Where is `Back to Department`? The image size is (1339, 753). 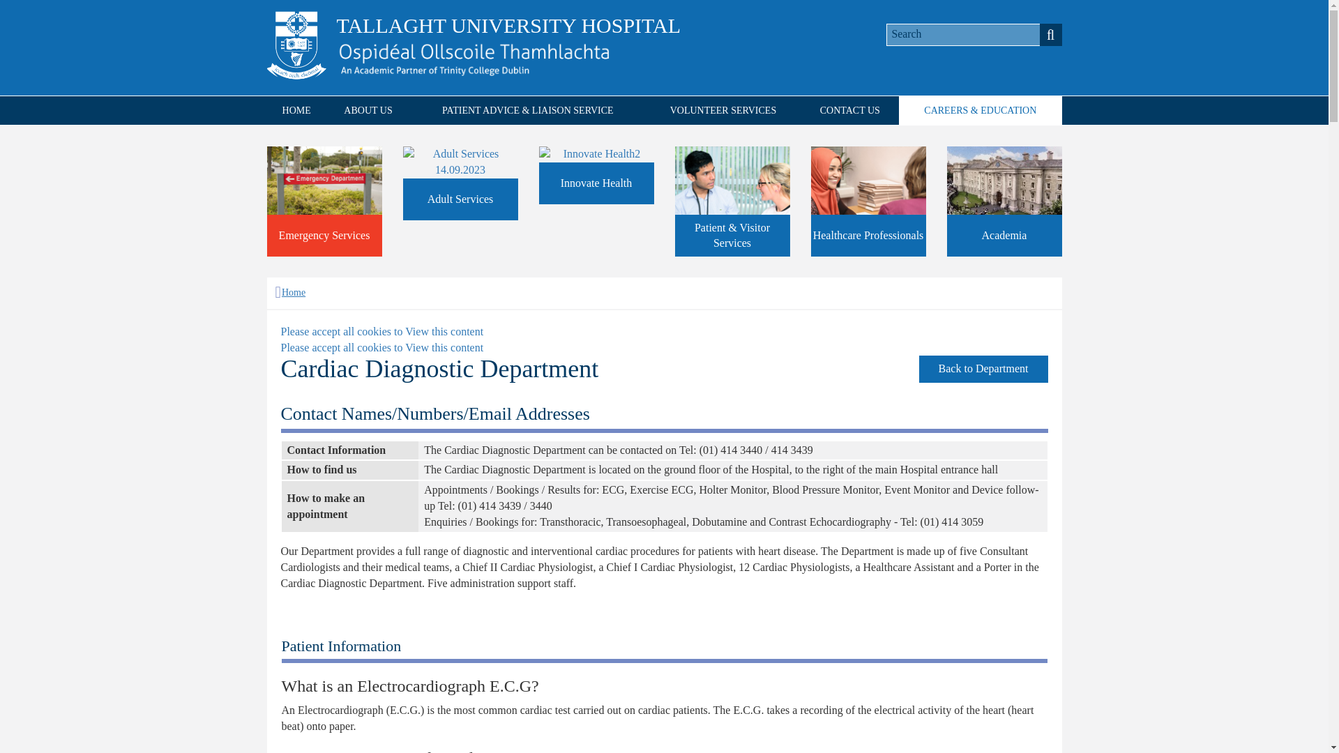 Back to Department is located at coordinates (983, 368).